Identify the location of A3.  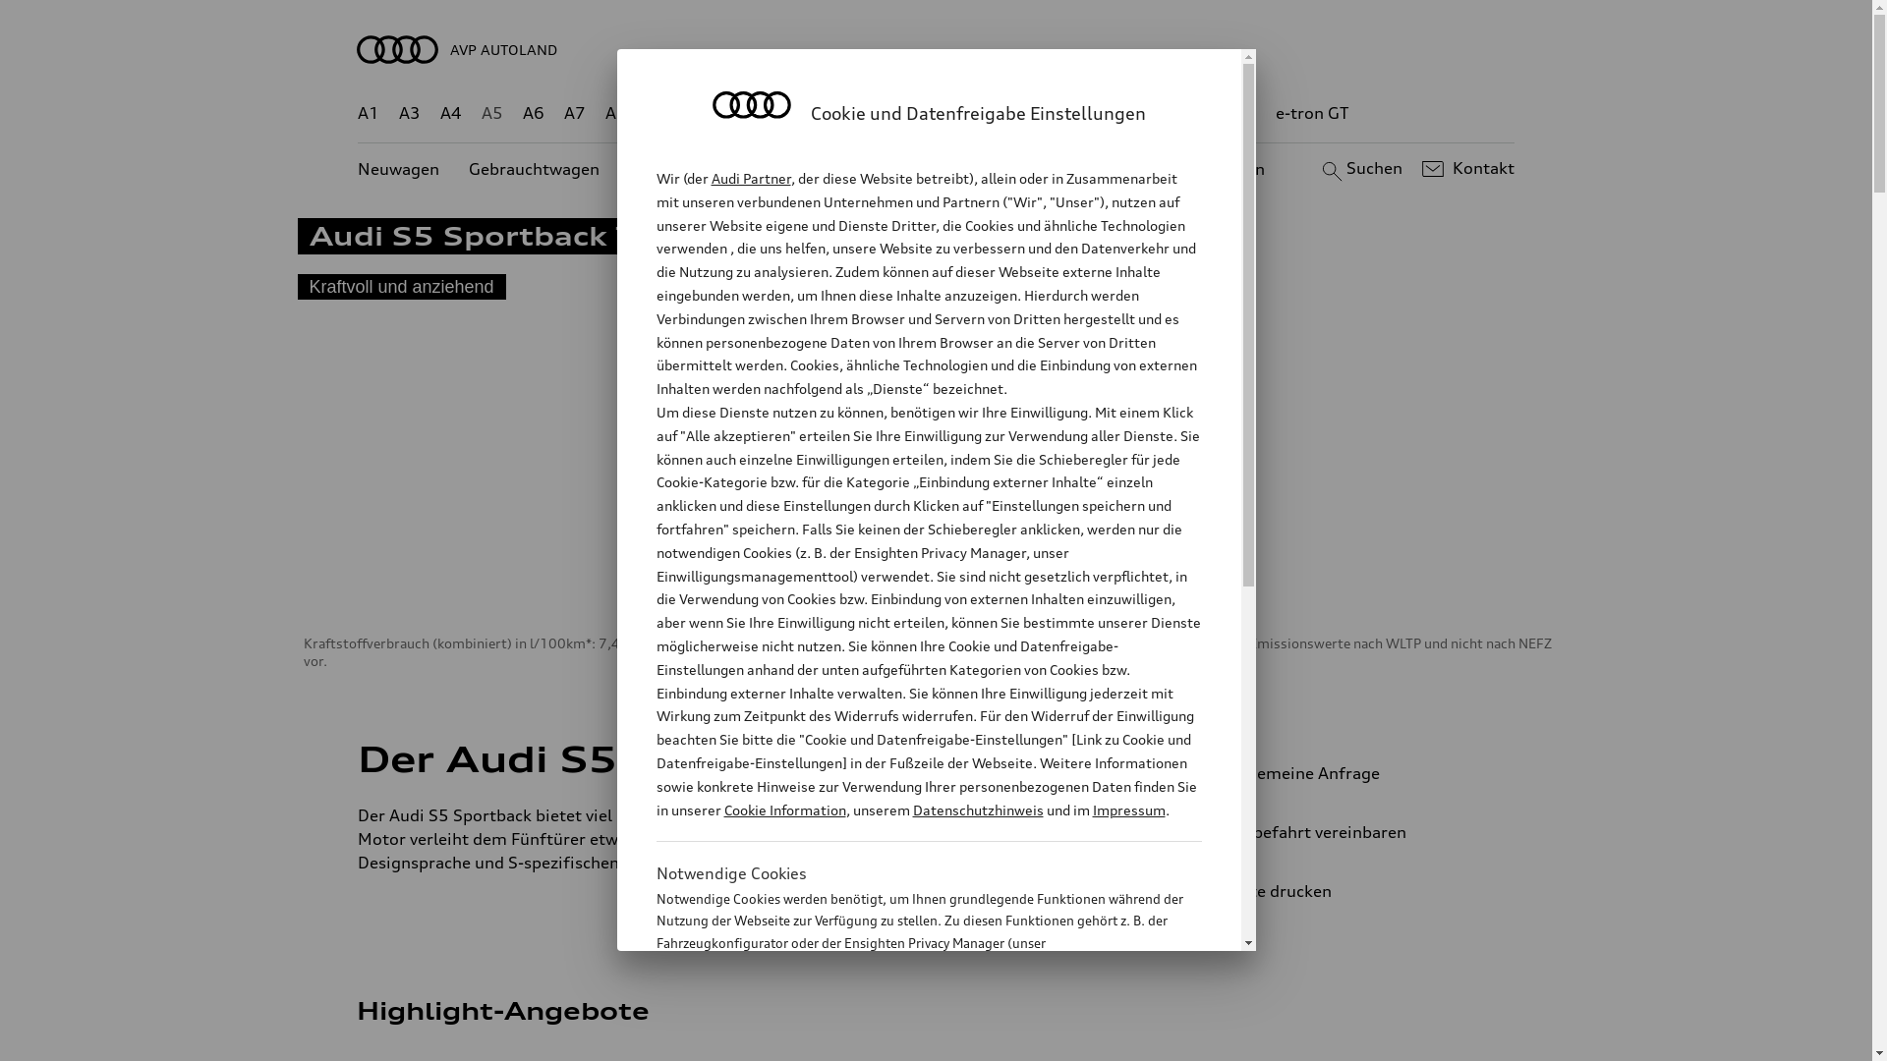
(410, 114).